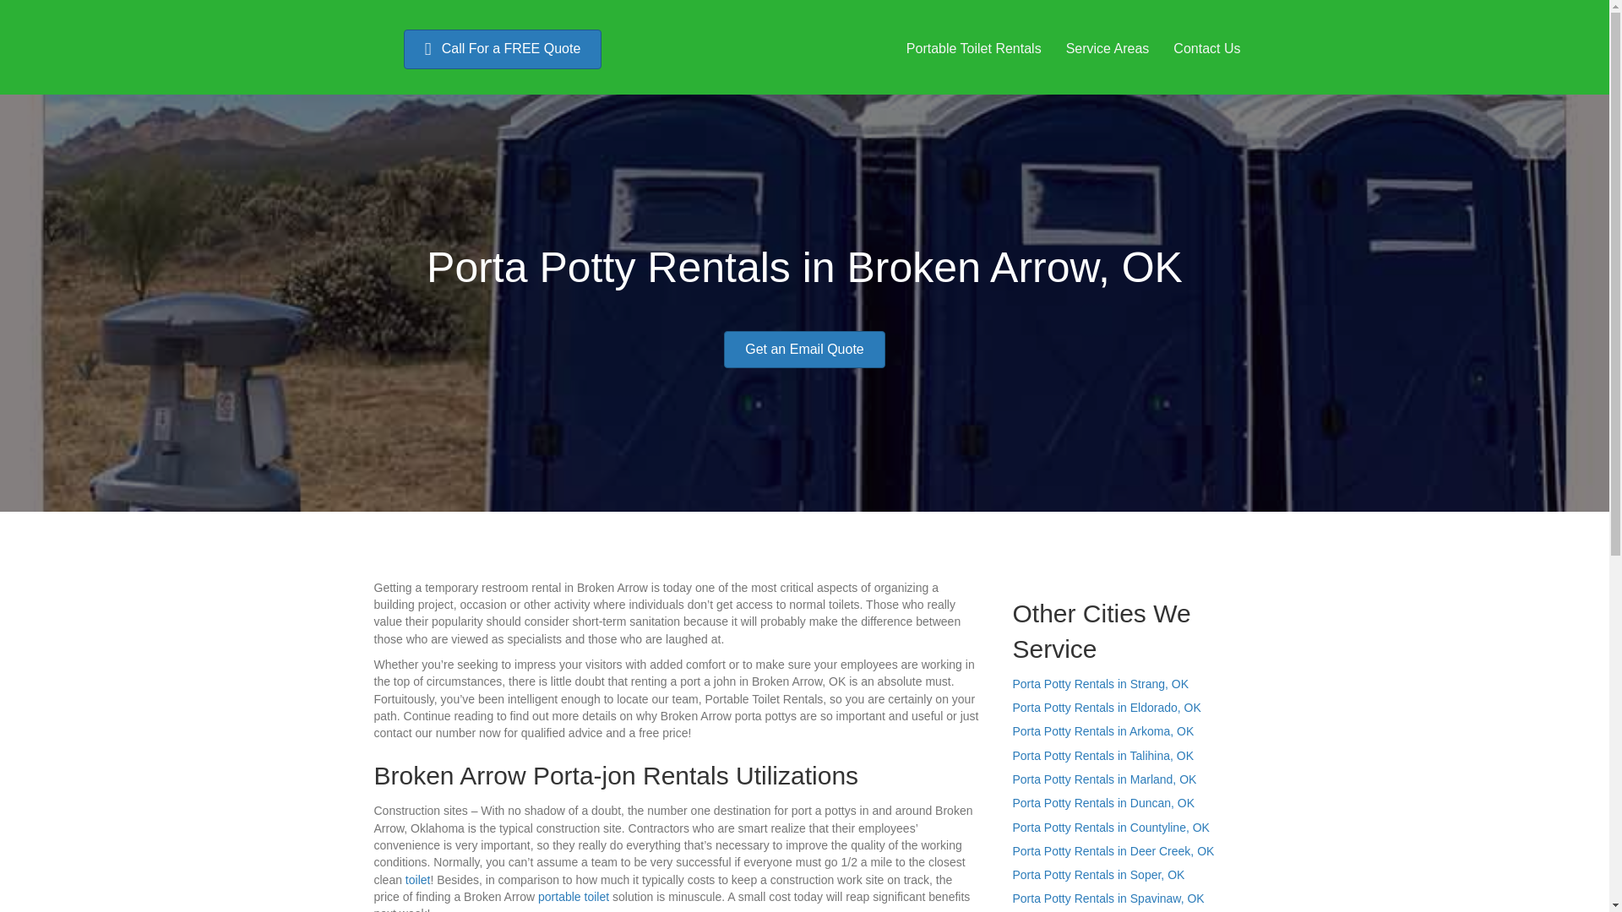 This screenshot has height=912, width=1622. Describe the element at coordinates (1206, 48) in the screenshot. I see `Contact Us` at that location.